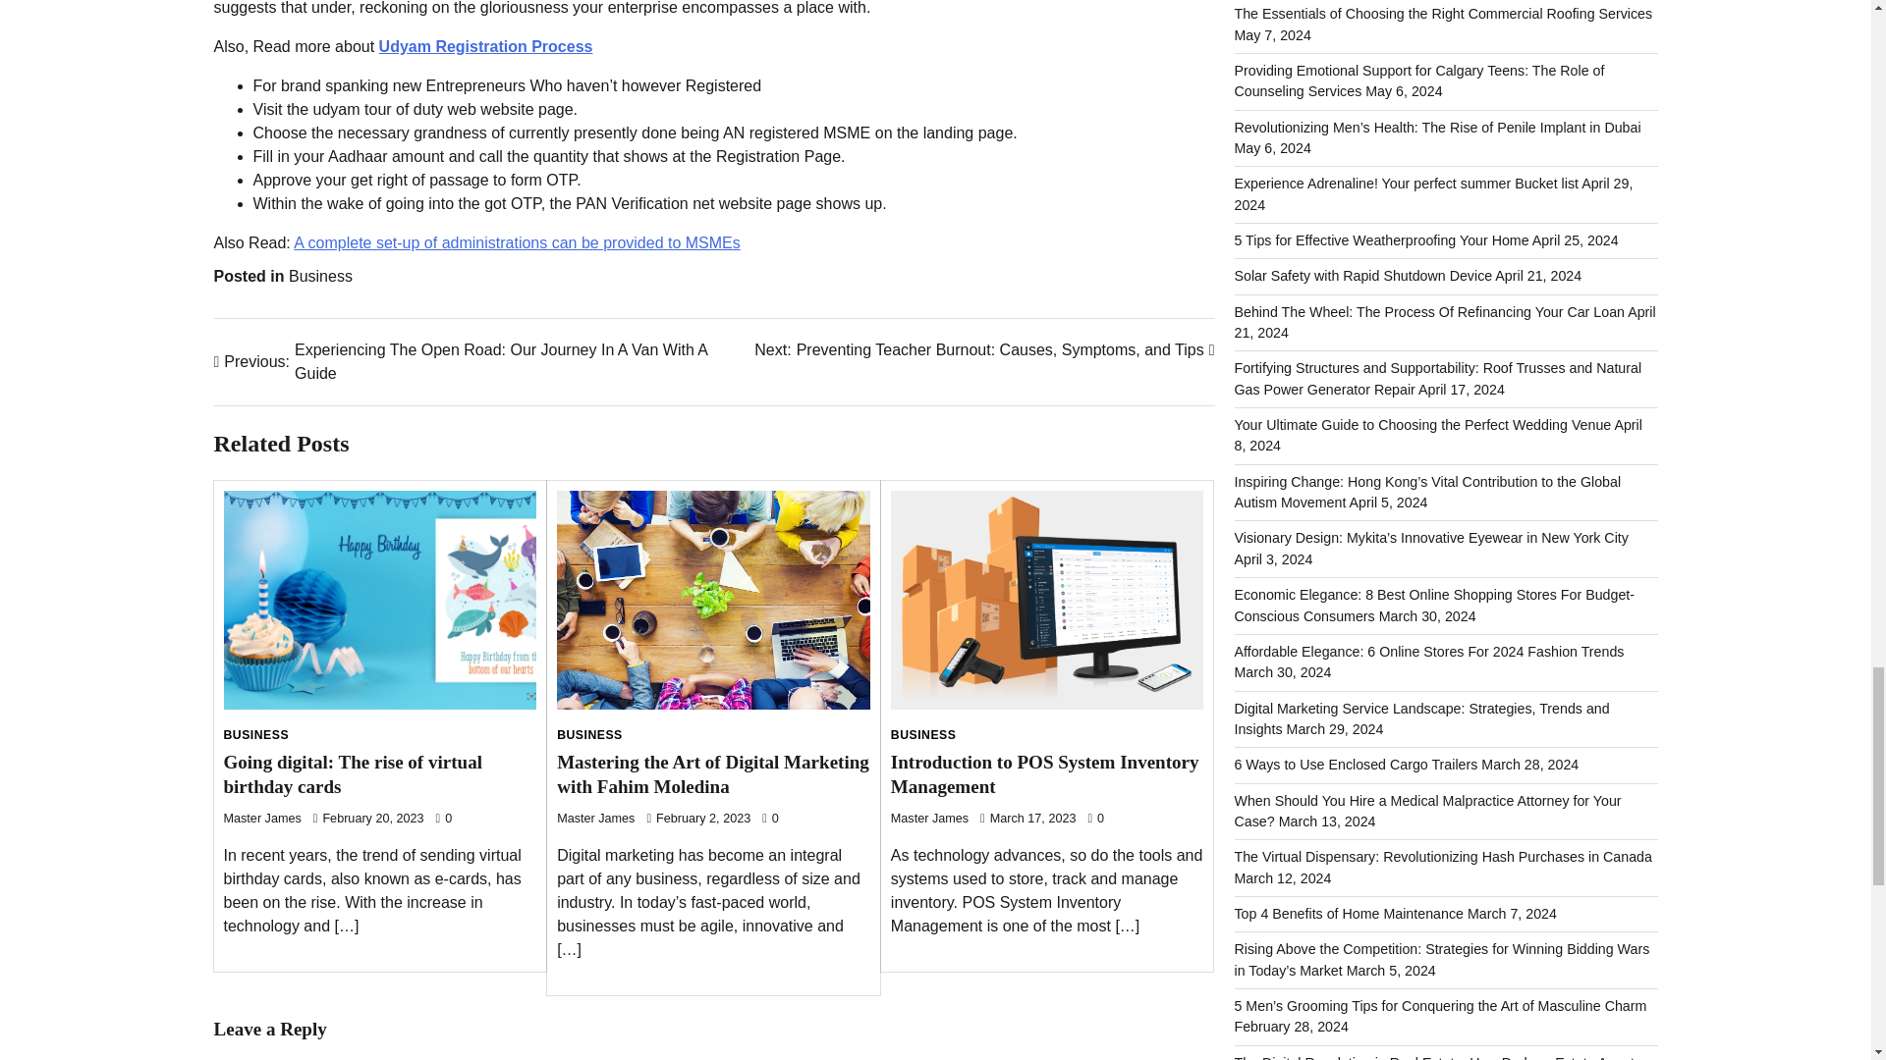 Image resolution: width=1886 pixels, height=1060 pixels. I want to click on Business, so click(320, 277).